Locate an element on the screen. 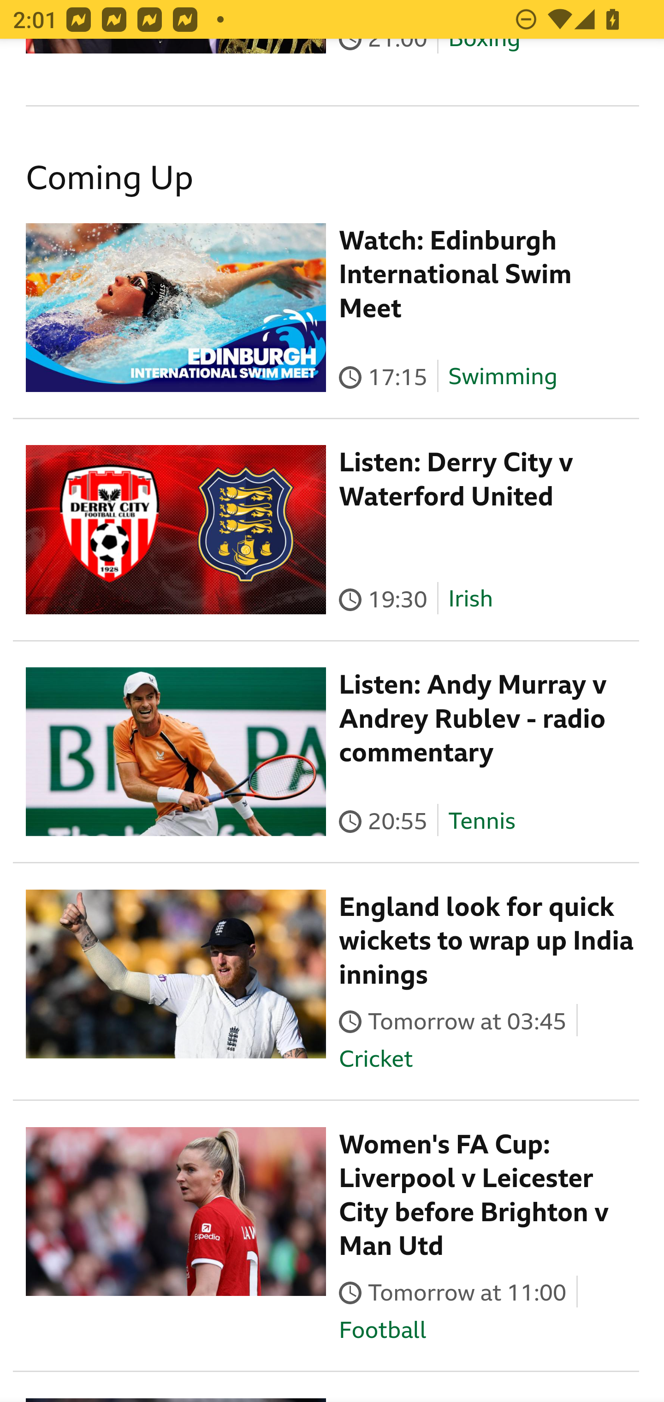  Listen: Derry City v Waterford United is located at coordinates (456, 480).